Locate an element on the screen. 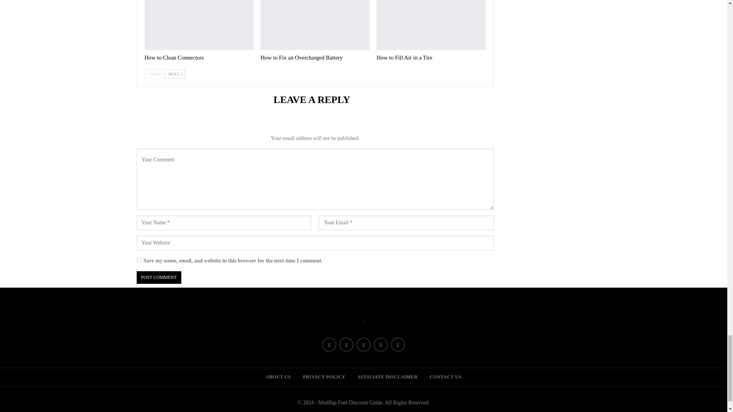 This screenshot has width=733, height=412. yes is located at coordinates (139, 260).